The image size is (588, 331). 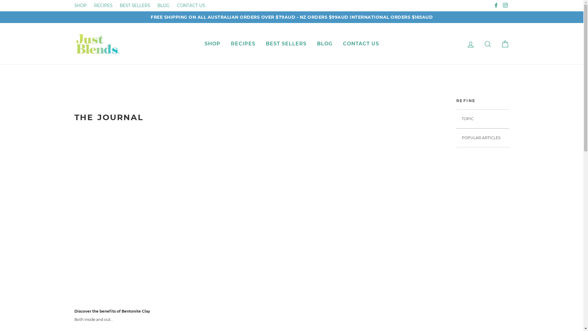 What do you see at coordinates (191, 6) in the screenshot?
I see `CONTACT US` at bounding box center [191, 6].